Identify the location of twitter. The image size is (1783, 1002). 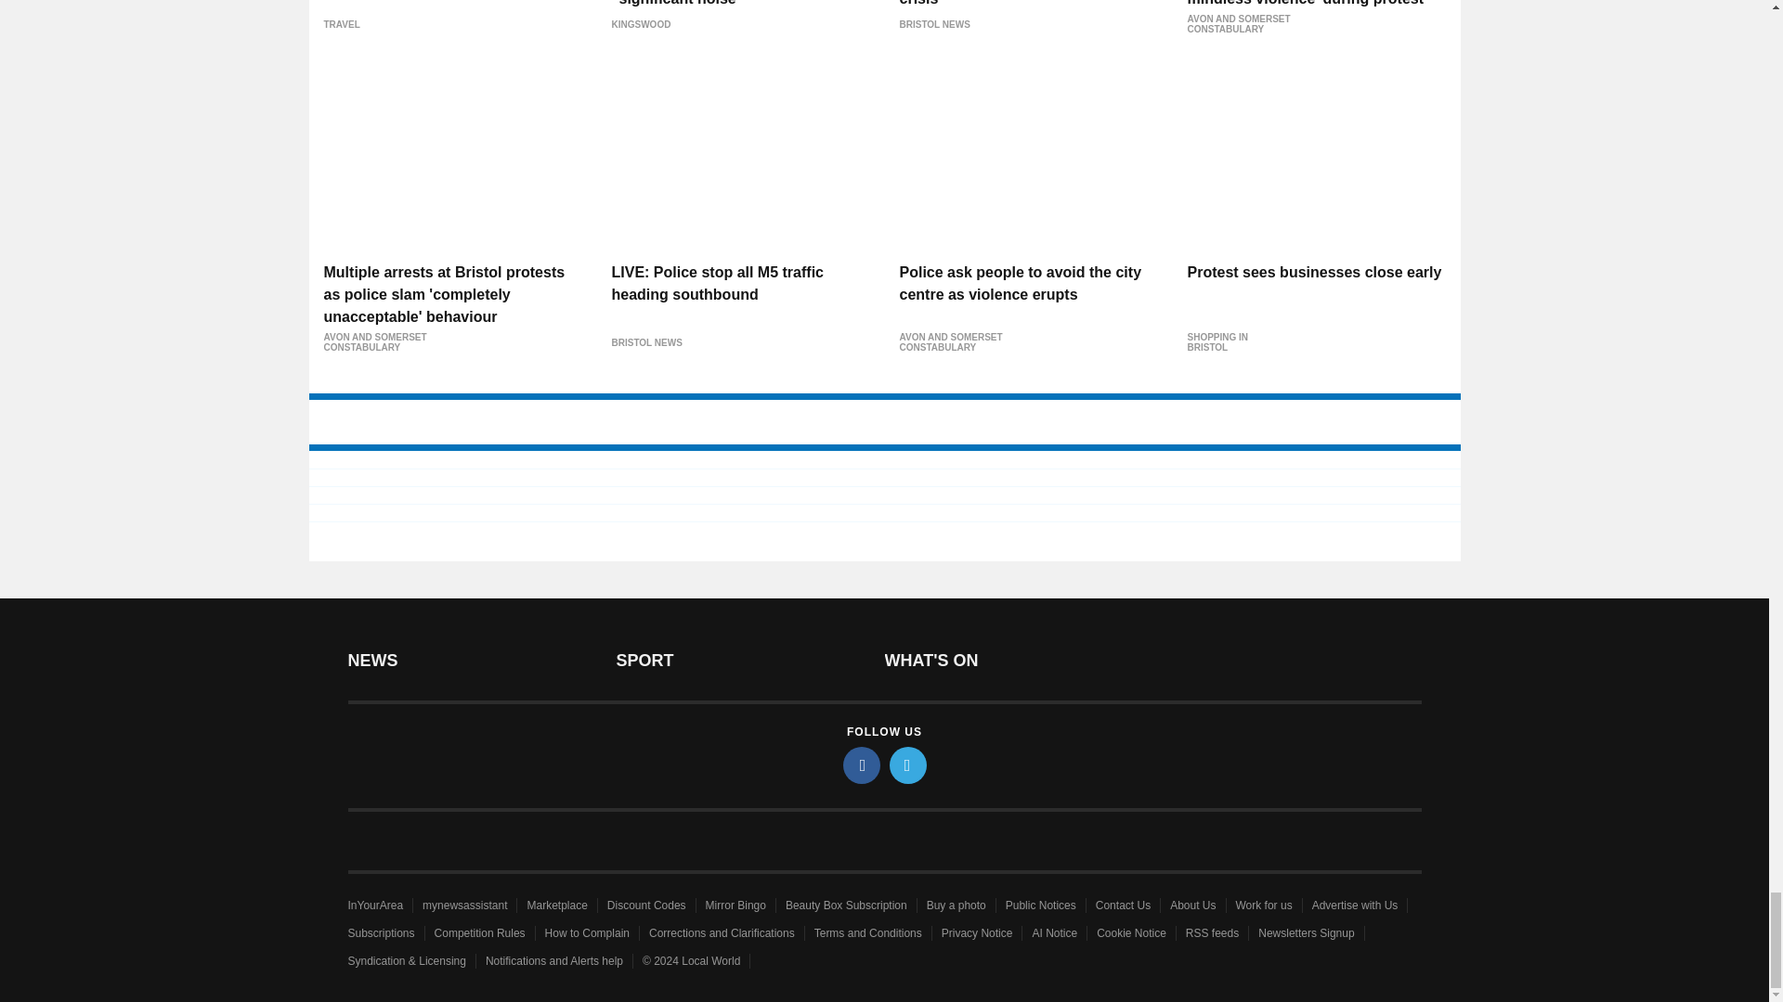
(908, 764).